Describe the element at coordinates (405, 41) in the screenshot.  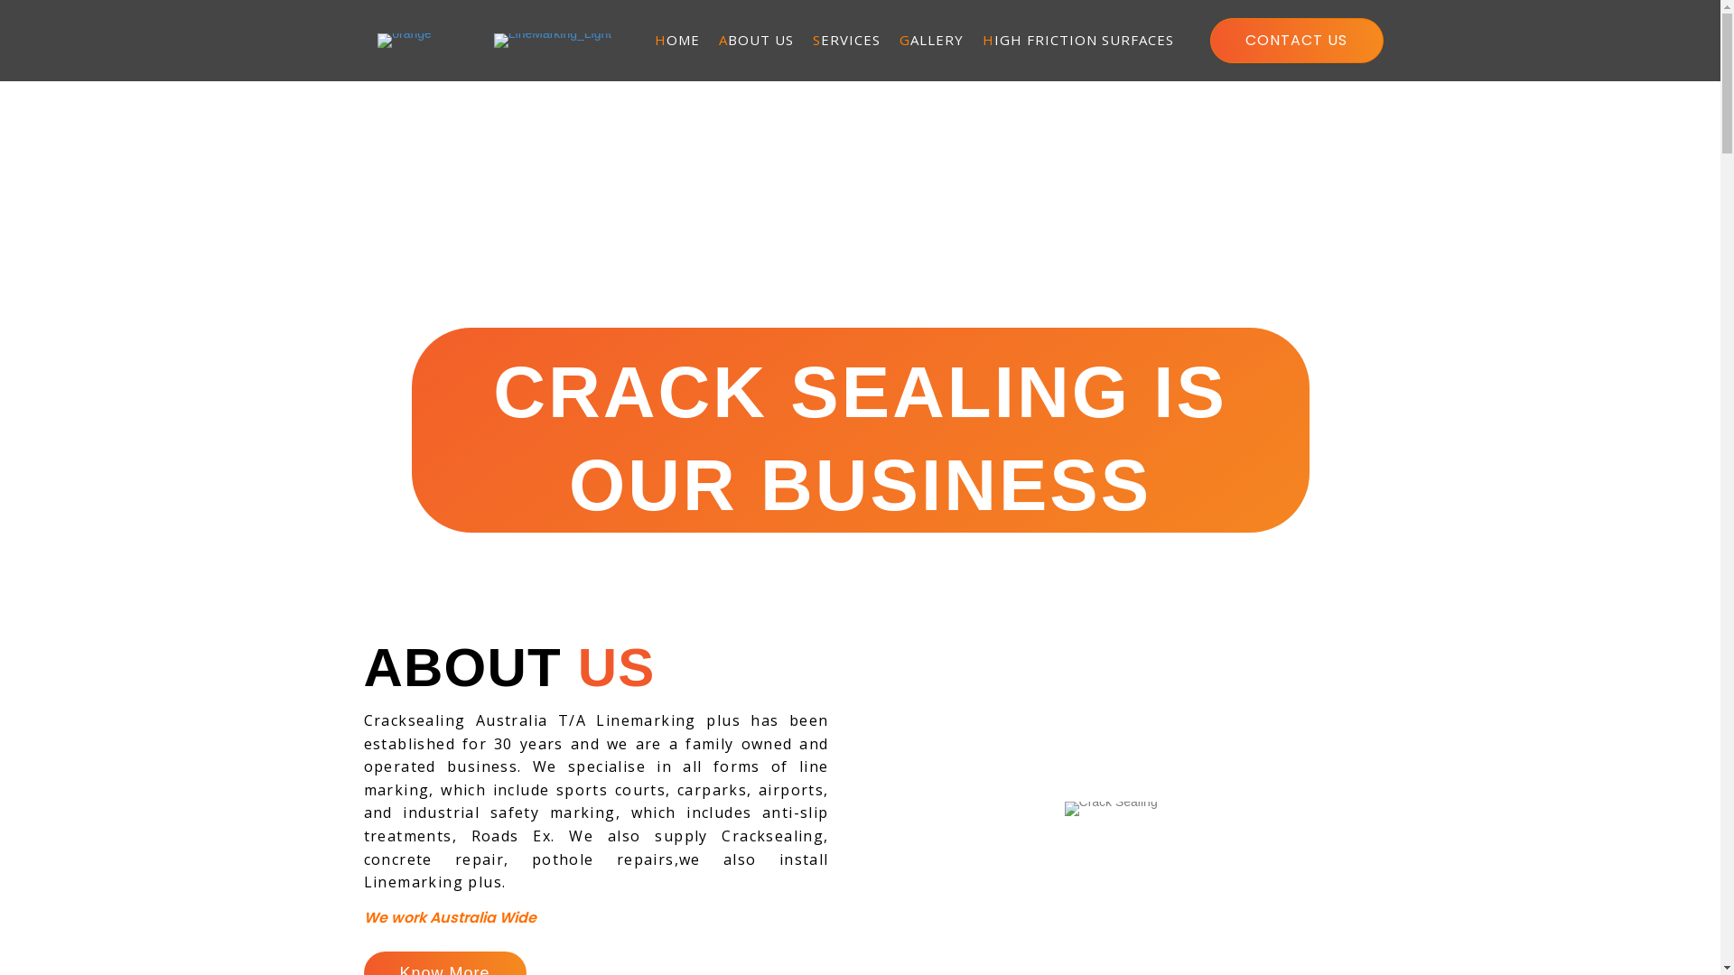
I see `orange` at that location.